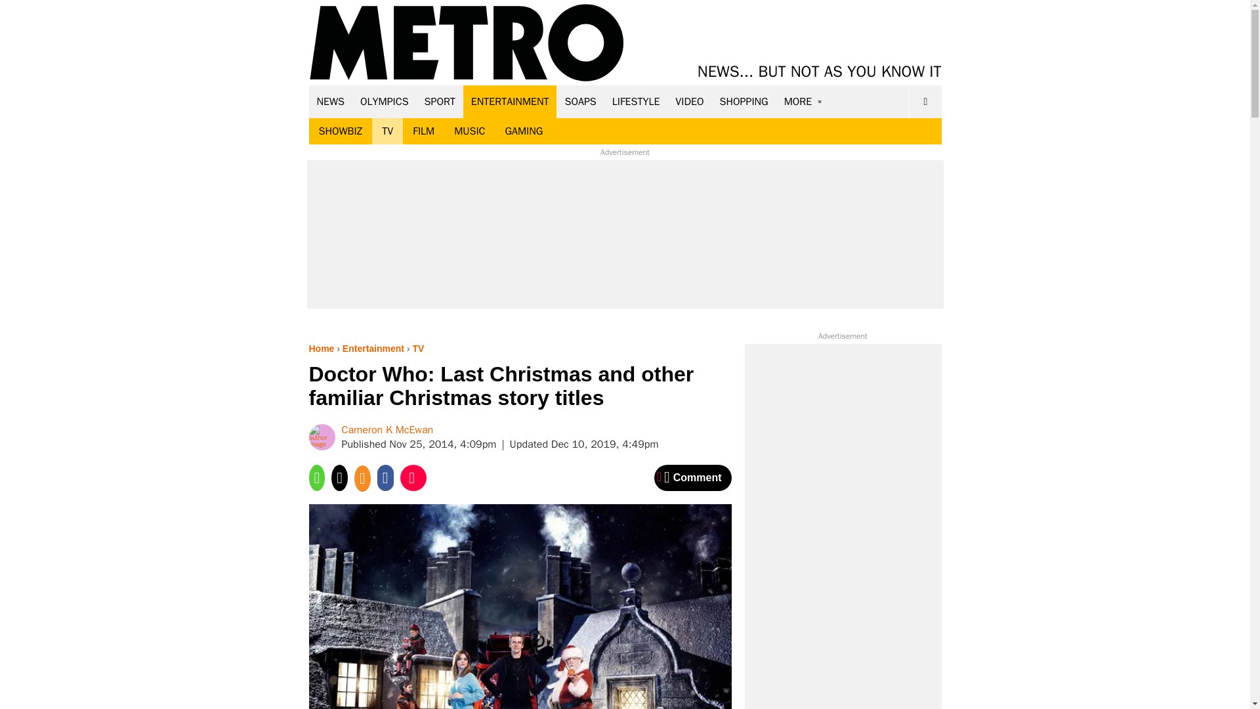  Describe the element at coordinates (385, 101) in the screenshot. I see `OLYMPICS` at that location.